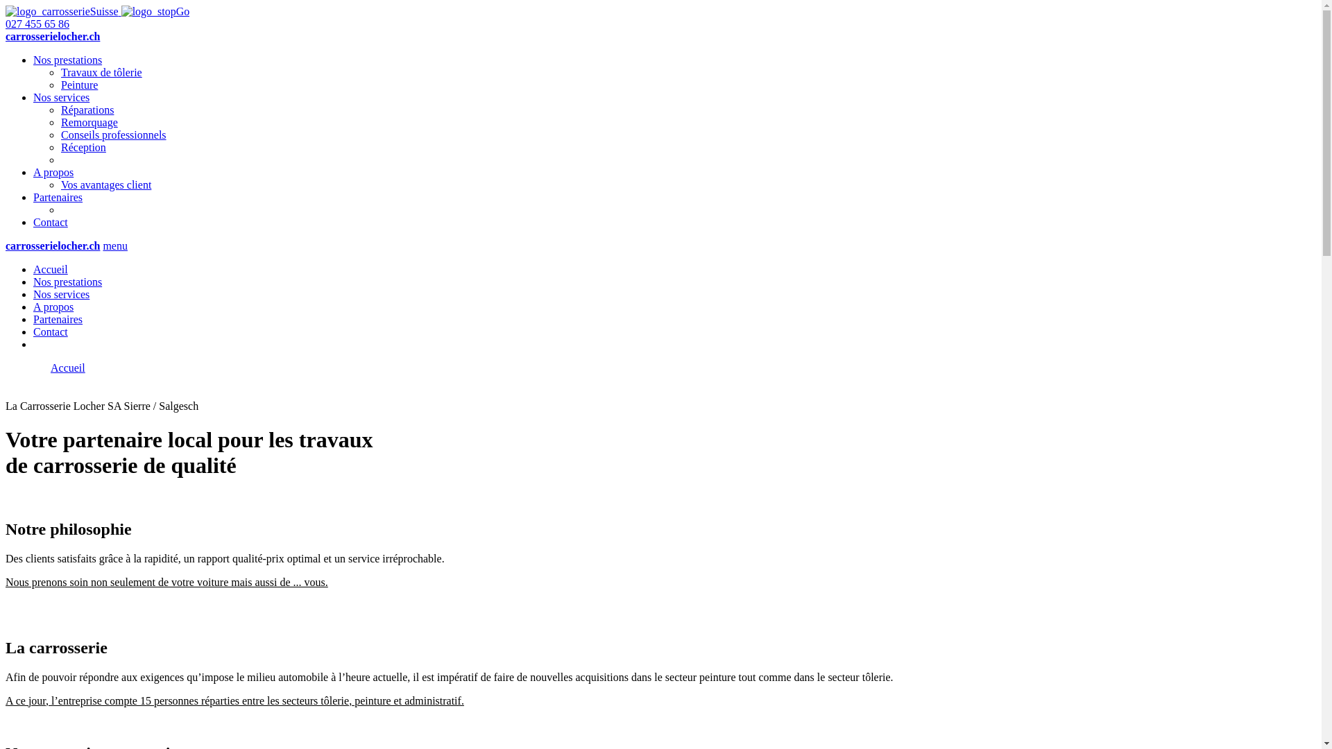  What do you see at coordinates (53, 246) in the screenshot?
I see `carrosserielocher.ch` at bounding box center [53, 246].